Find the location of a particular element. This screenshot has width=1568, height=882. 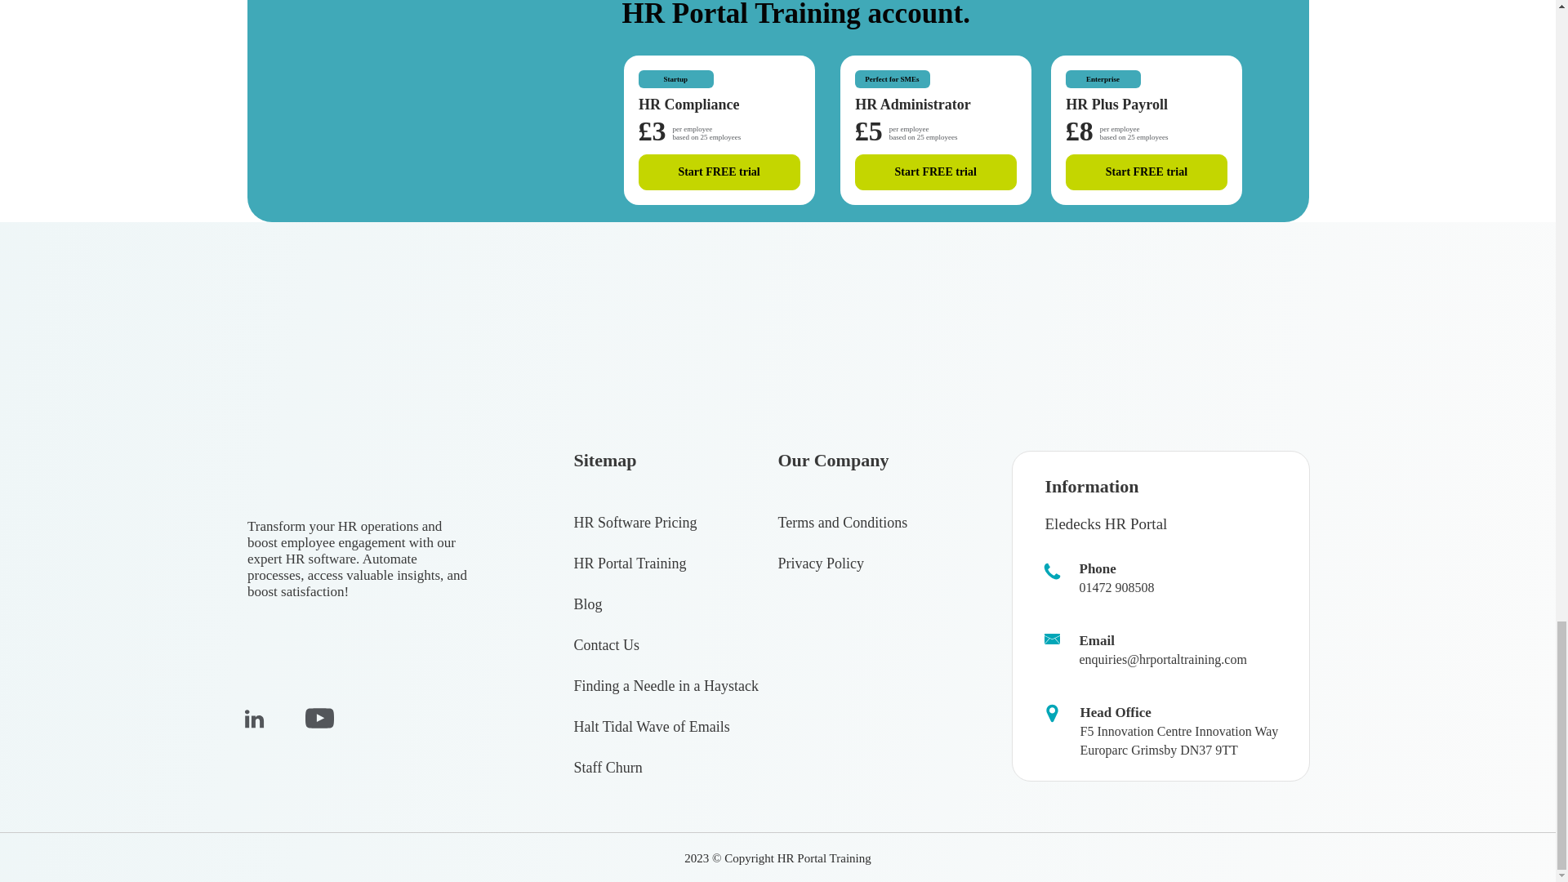

Contact Us is located at coordinates (606, 645).